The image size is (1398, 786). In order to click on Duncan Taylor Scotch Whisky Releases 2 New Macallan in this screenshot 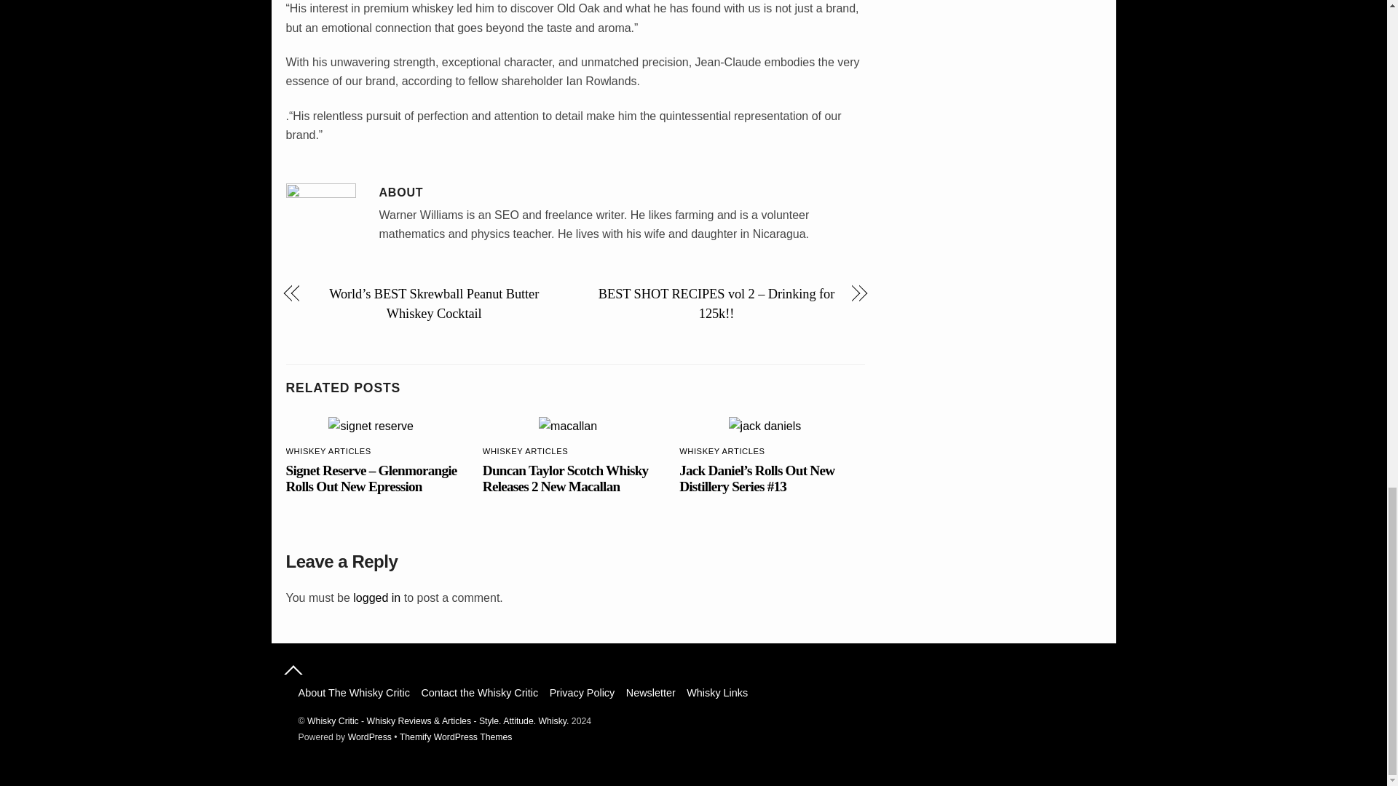, I will do `click(565, 479)`.